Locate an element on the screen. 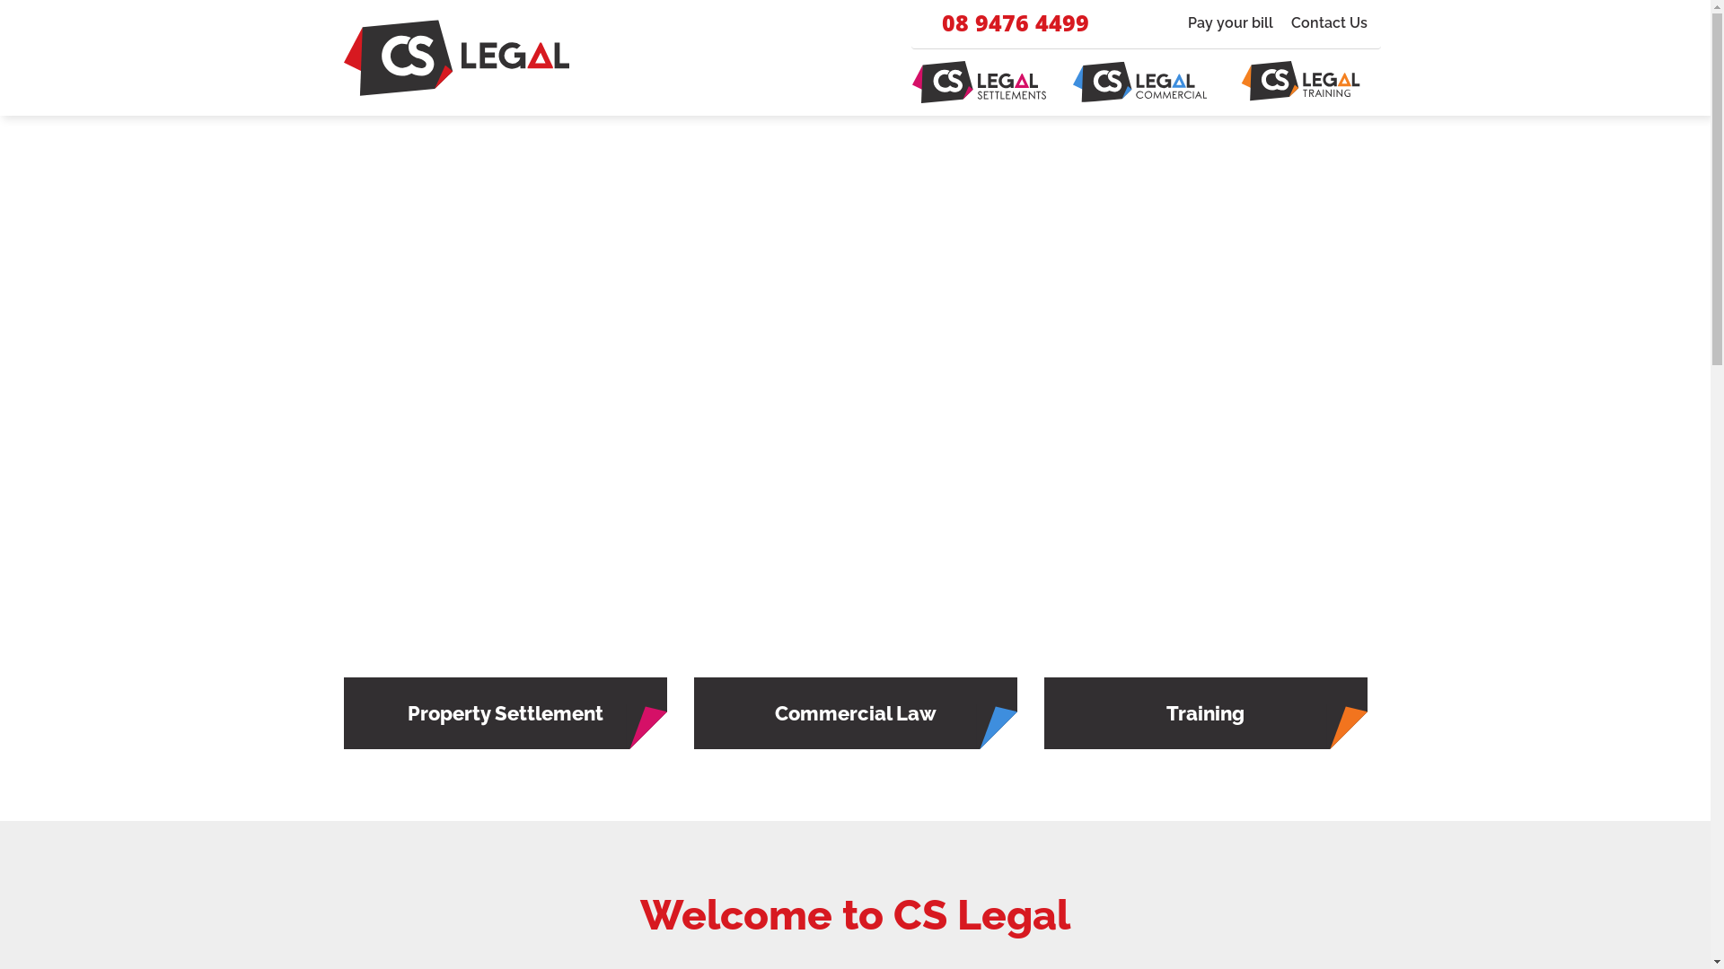  Property Settlement is located at coordinates (505, 714).